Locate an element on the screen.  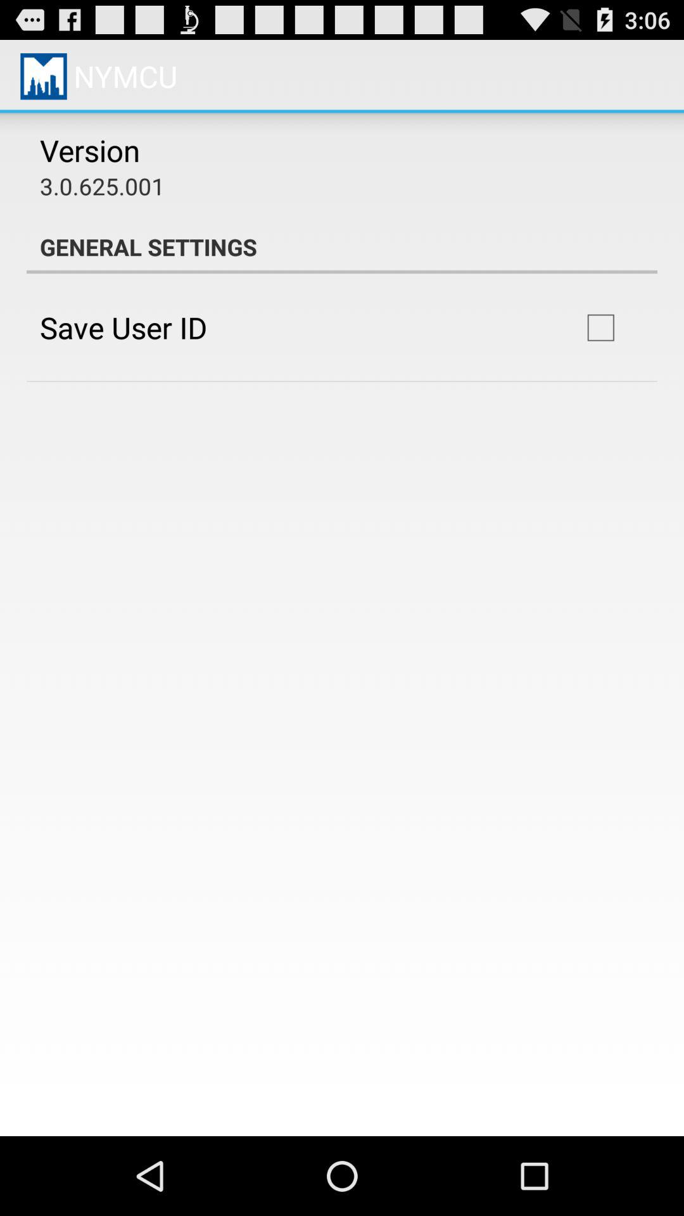
click save user id app is located at coordinates (123, 327).